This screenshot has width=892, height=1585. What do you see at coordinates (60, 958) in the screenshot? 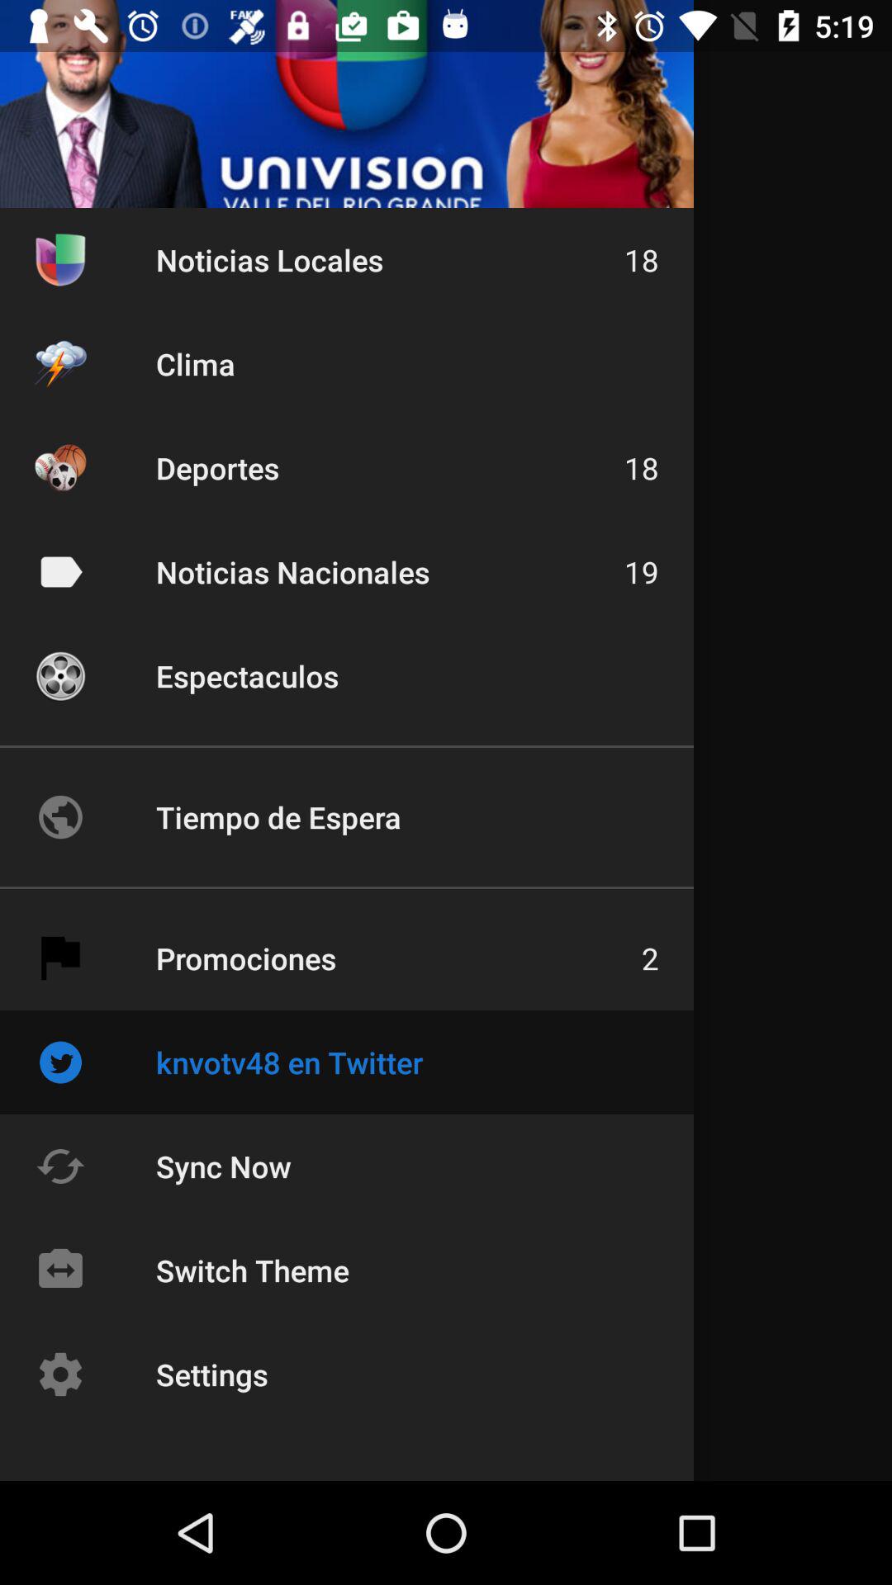
I see `click on the icon which is left to the promociones` at bounding box center [60, 958].